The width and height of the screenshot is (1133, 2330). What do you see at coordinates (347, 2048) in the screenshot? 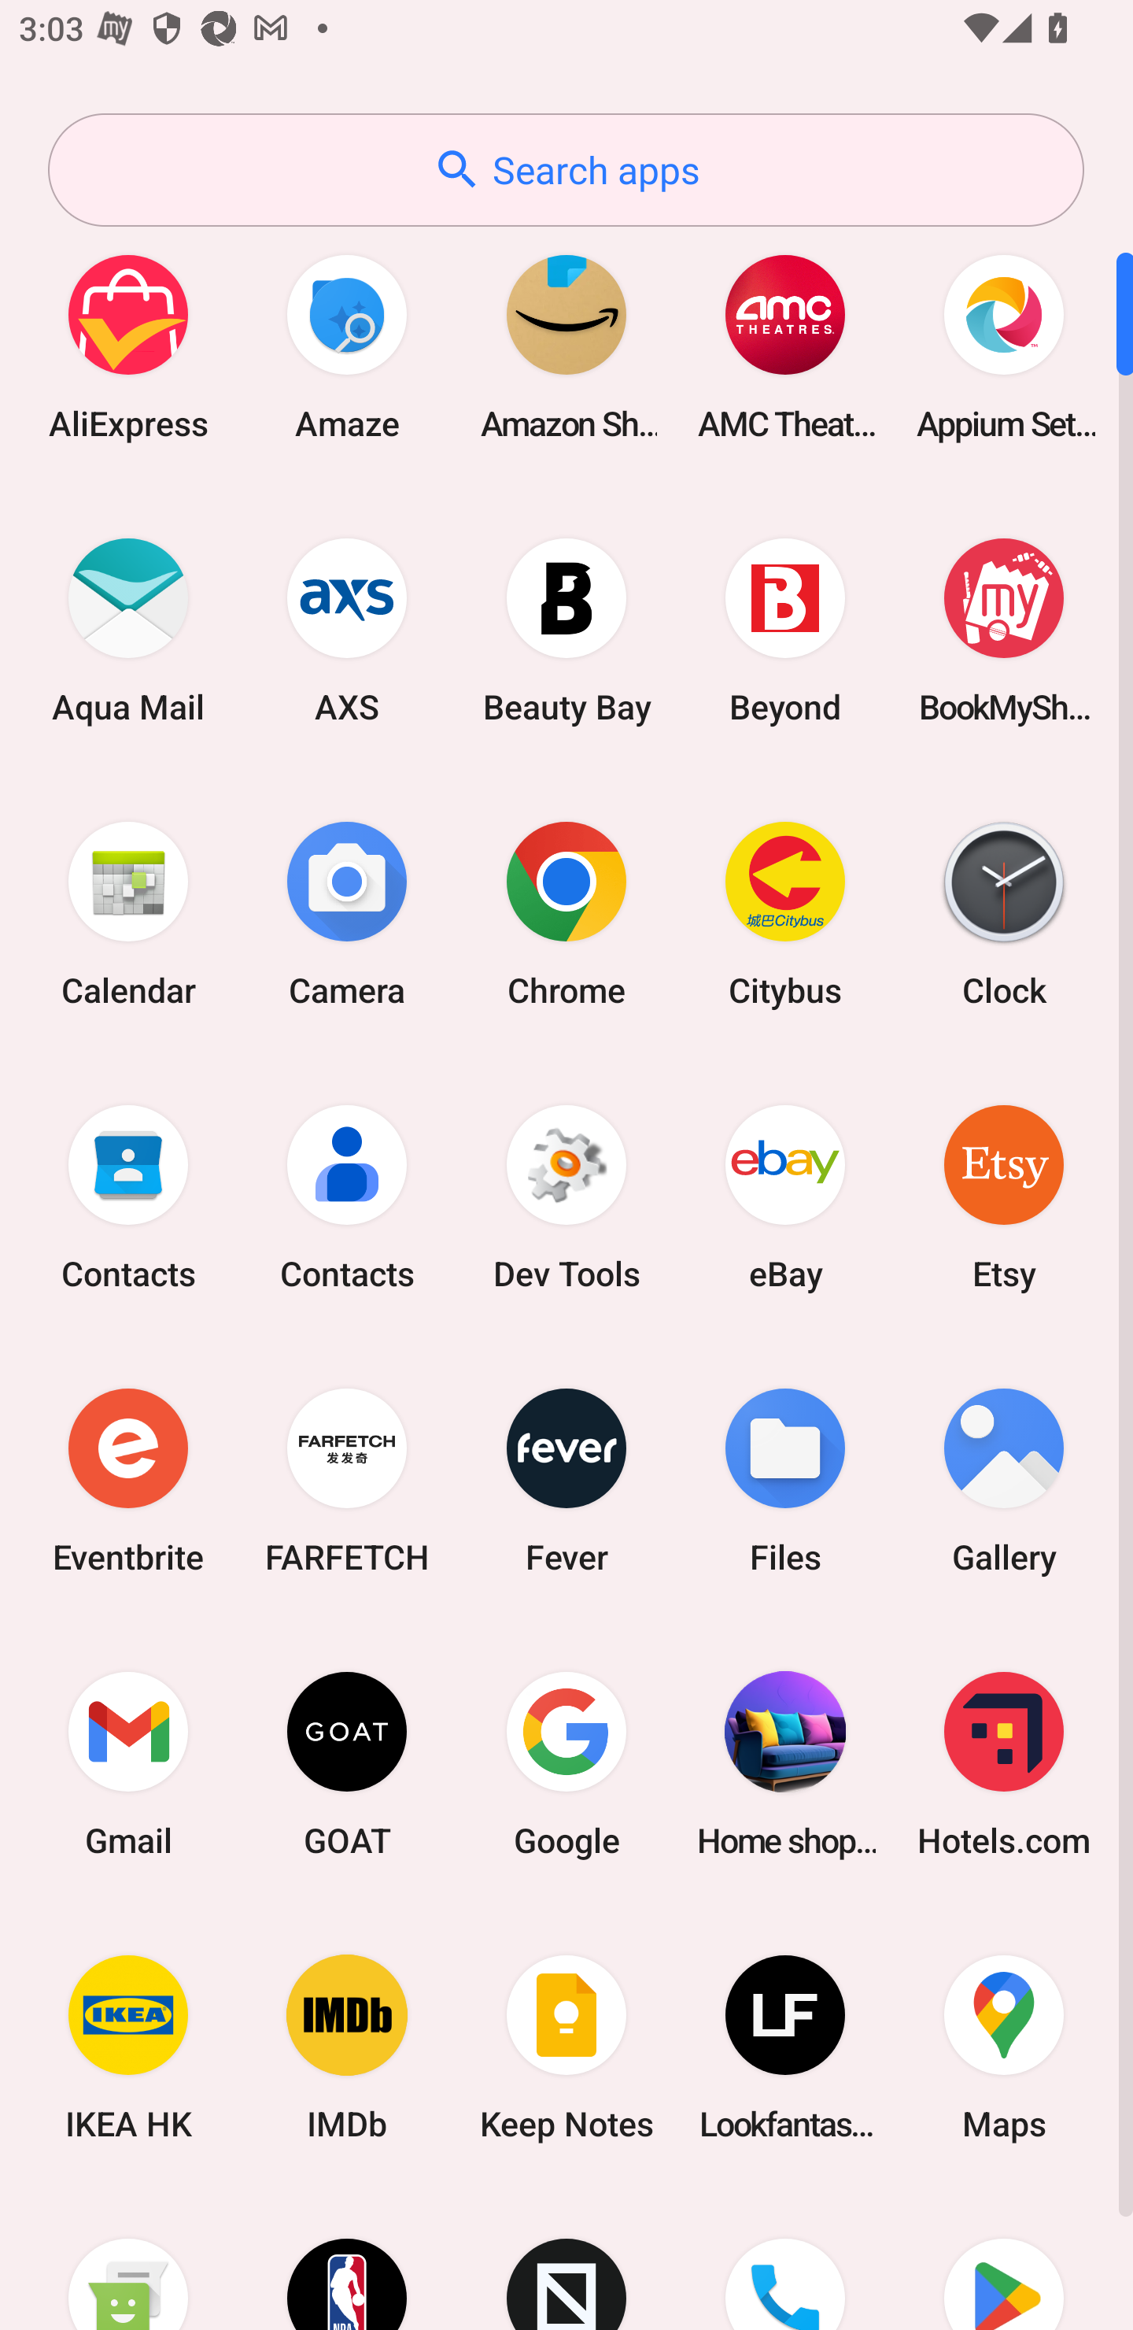
I see `IMDb` at bounding box center [347, 2048].